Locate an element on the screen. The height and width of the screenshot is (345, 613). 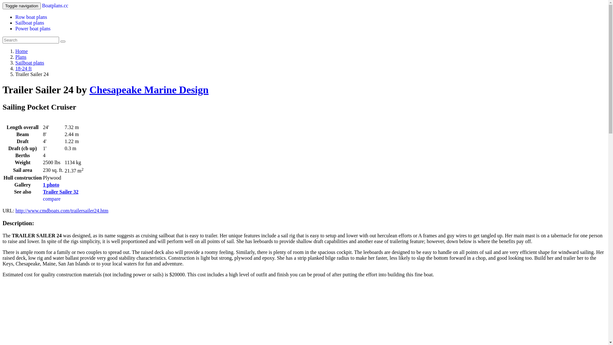
http://www.cmdboats.com/trailersailer24.htm is located at coordinates (62, 211).